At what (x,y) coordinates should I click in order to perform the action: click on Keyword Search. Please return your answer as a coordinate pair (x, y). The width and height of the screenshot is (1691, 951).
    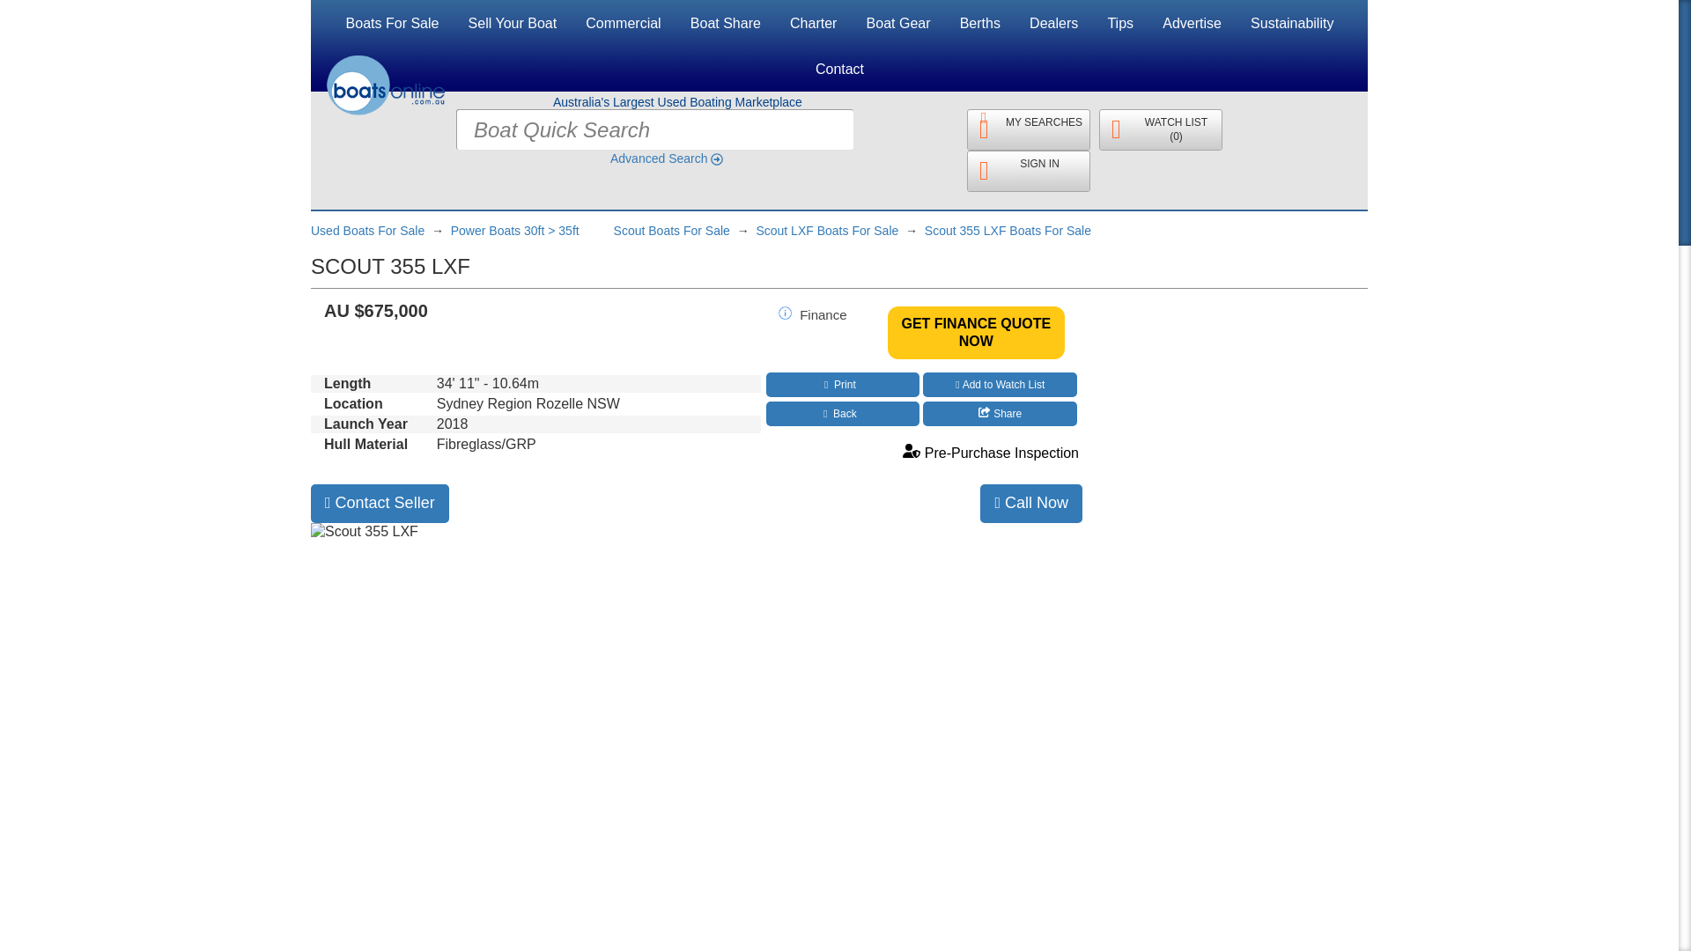
    Looking at the image, I should click on (886, 129).